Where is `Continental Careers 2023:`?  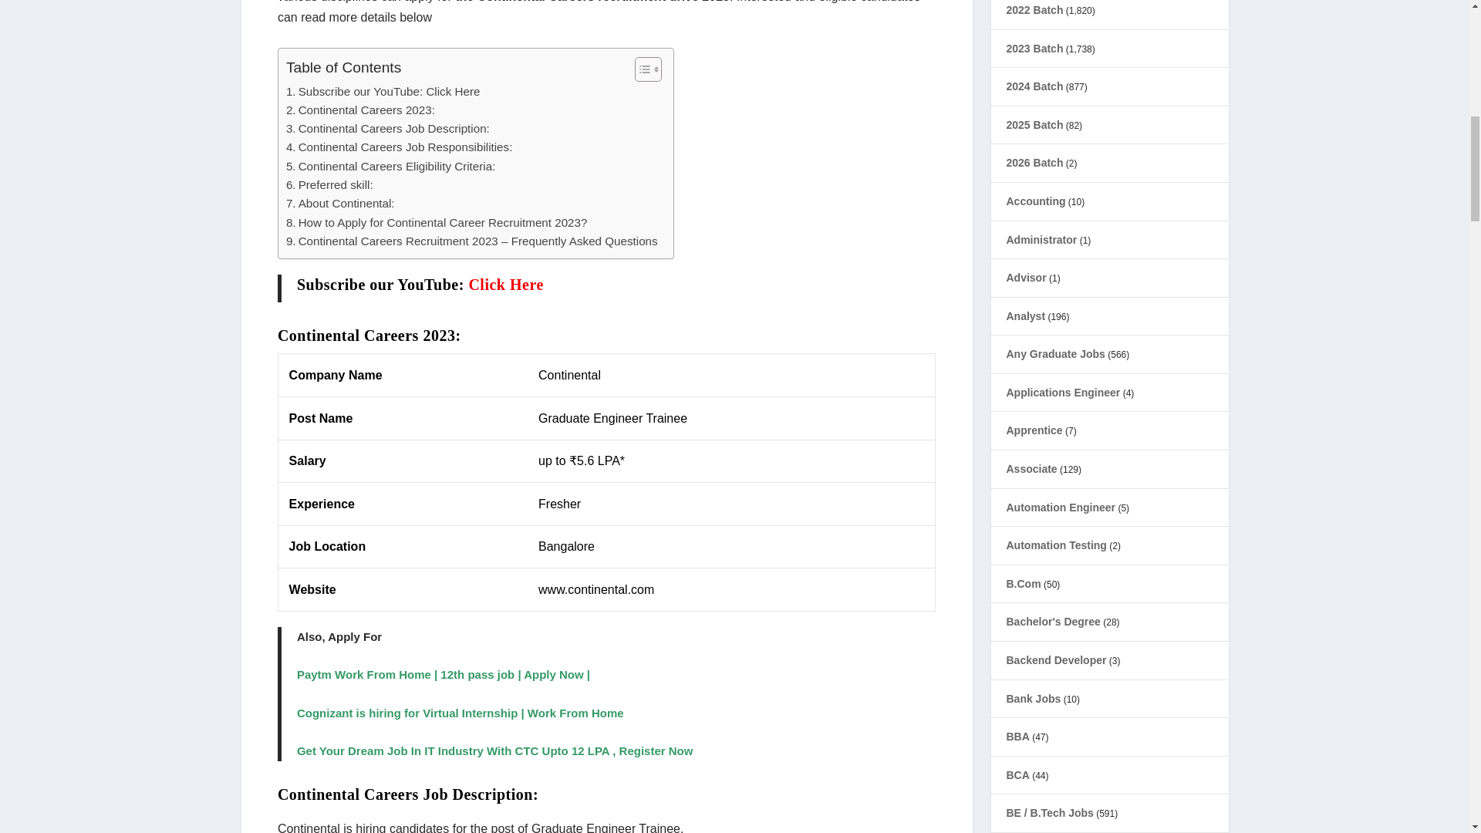 Continental Careers 2023: is located at coordinates (360, 110).